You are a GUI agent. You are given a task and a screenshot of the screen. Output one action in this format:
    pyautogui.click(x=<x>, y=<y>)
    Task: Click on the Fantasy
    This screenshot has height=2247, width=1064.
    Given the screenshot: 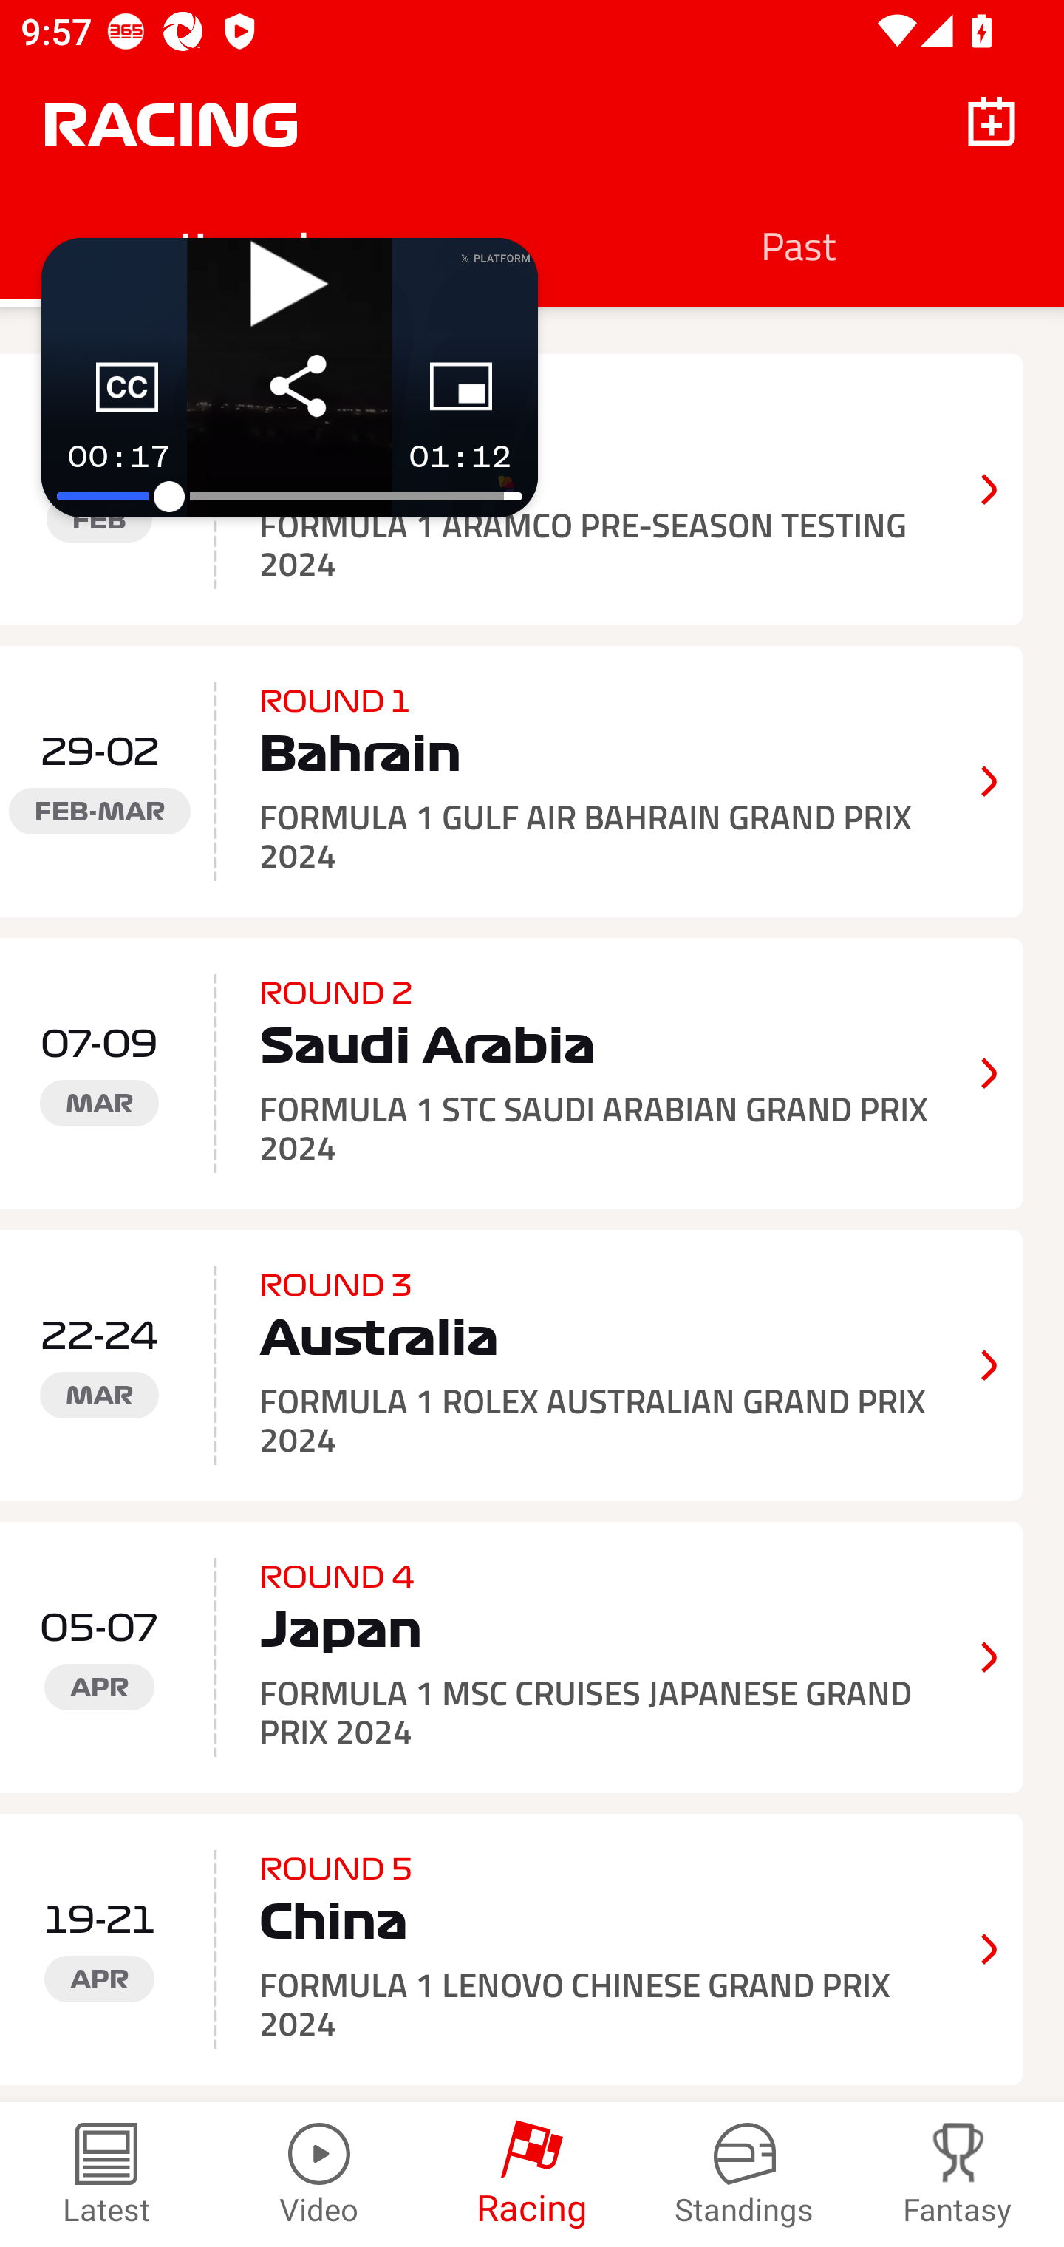 What is the action you would take?
    pyautogui.click(x=958, y=2175)
    